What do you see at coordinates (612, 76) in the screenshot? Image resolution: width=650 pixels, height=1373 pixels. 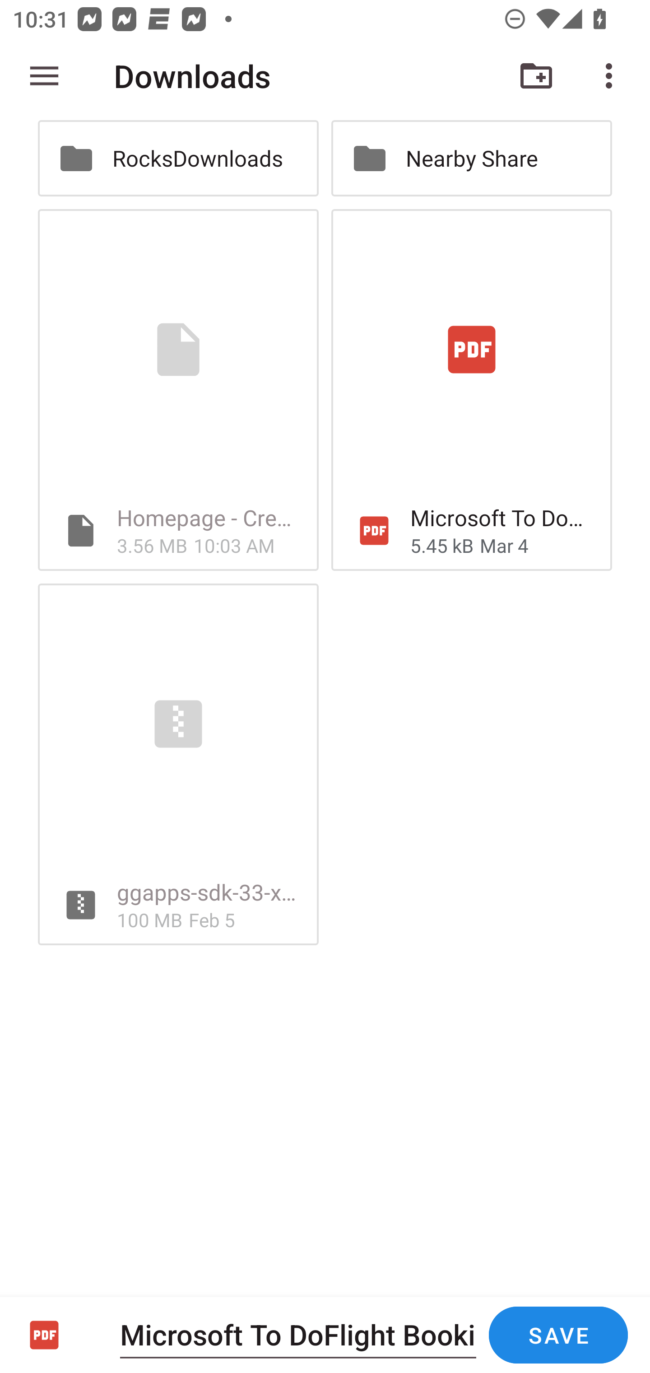 I see `More options` at bounding box center [612, 76].